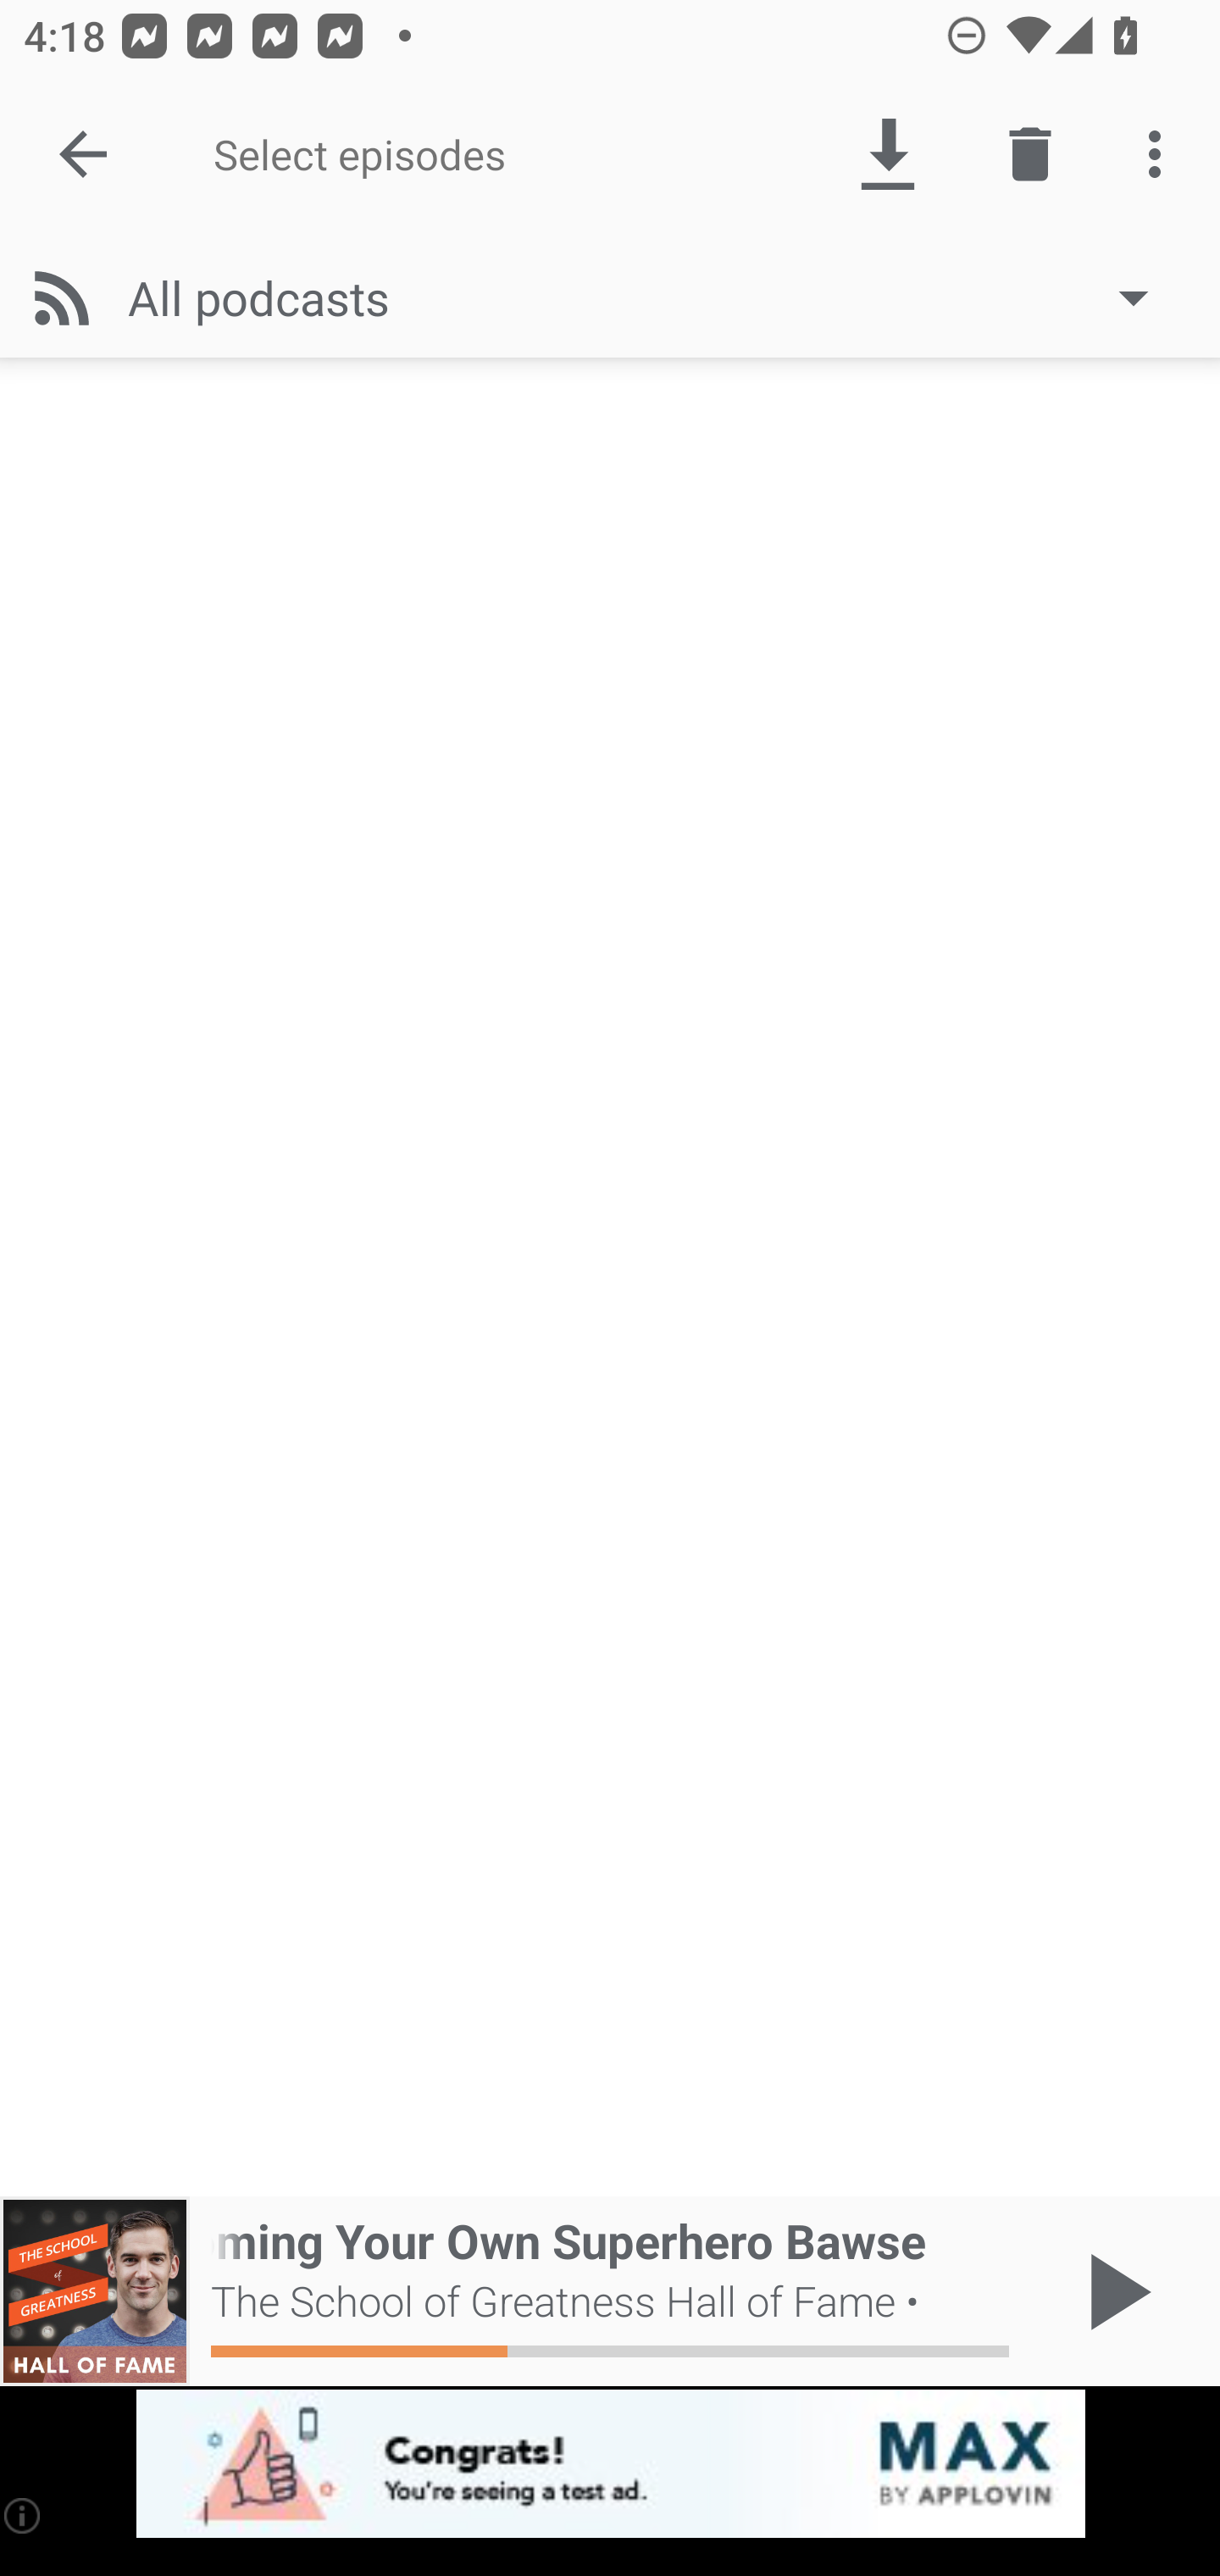  What do you see at coordinates (610, 2465) in the screenshot?
I see `app-monetization` at bounding box center [610, 2465].